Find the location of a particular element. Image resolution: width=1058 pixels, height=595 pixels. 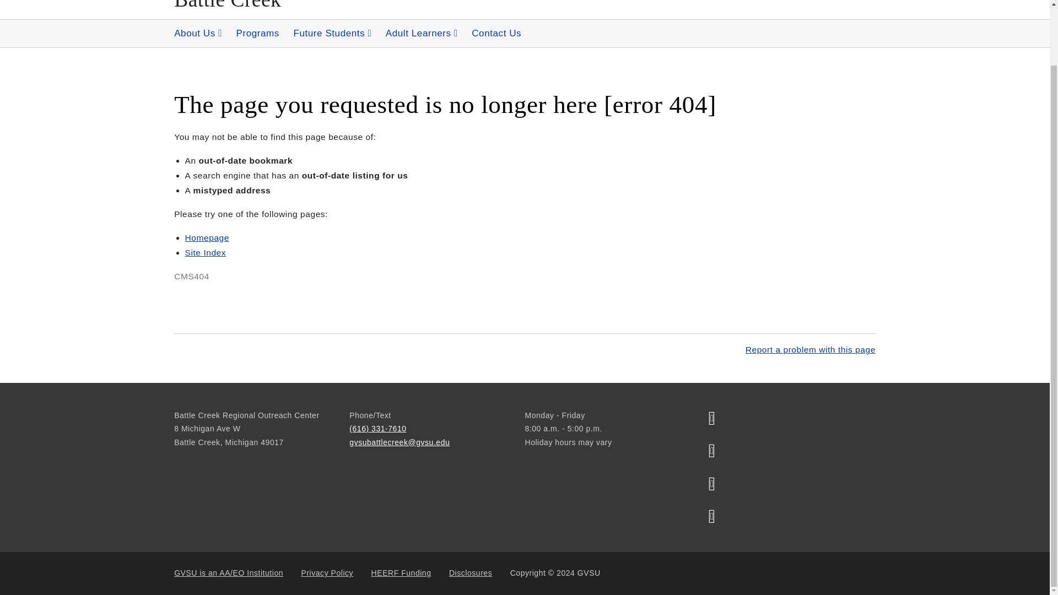

About Us is located at coordinates (197, 33).